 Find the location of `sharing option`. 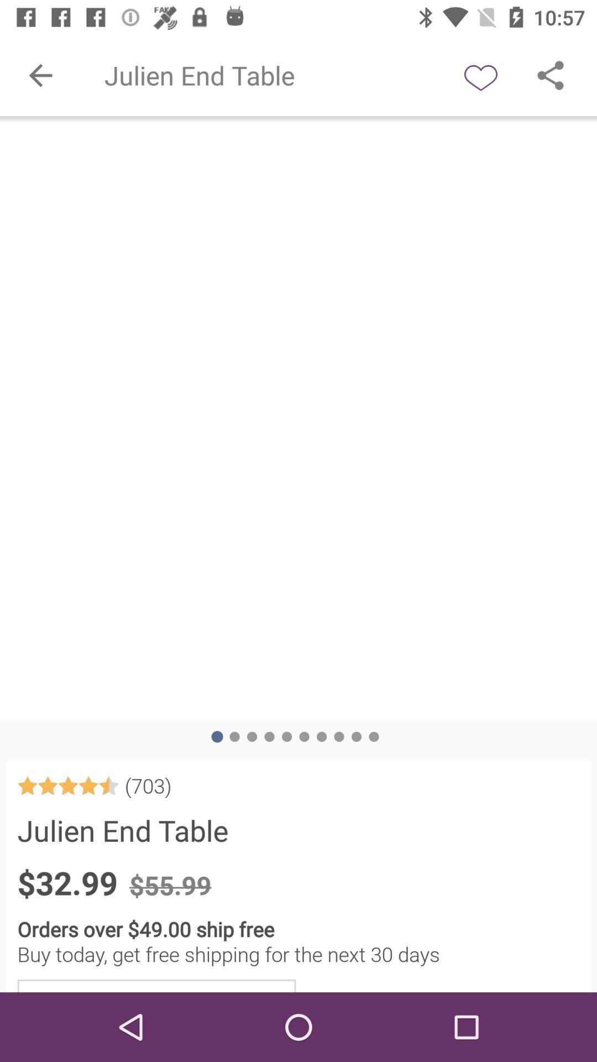

sharing option is located at coordinates (551, 75).